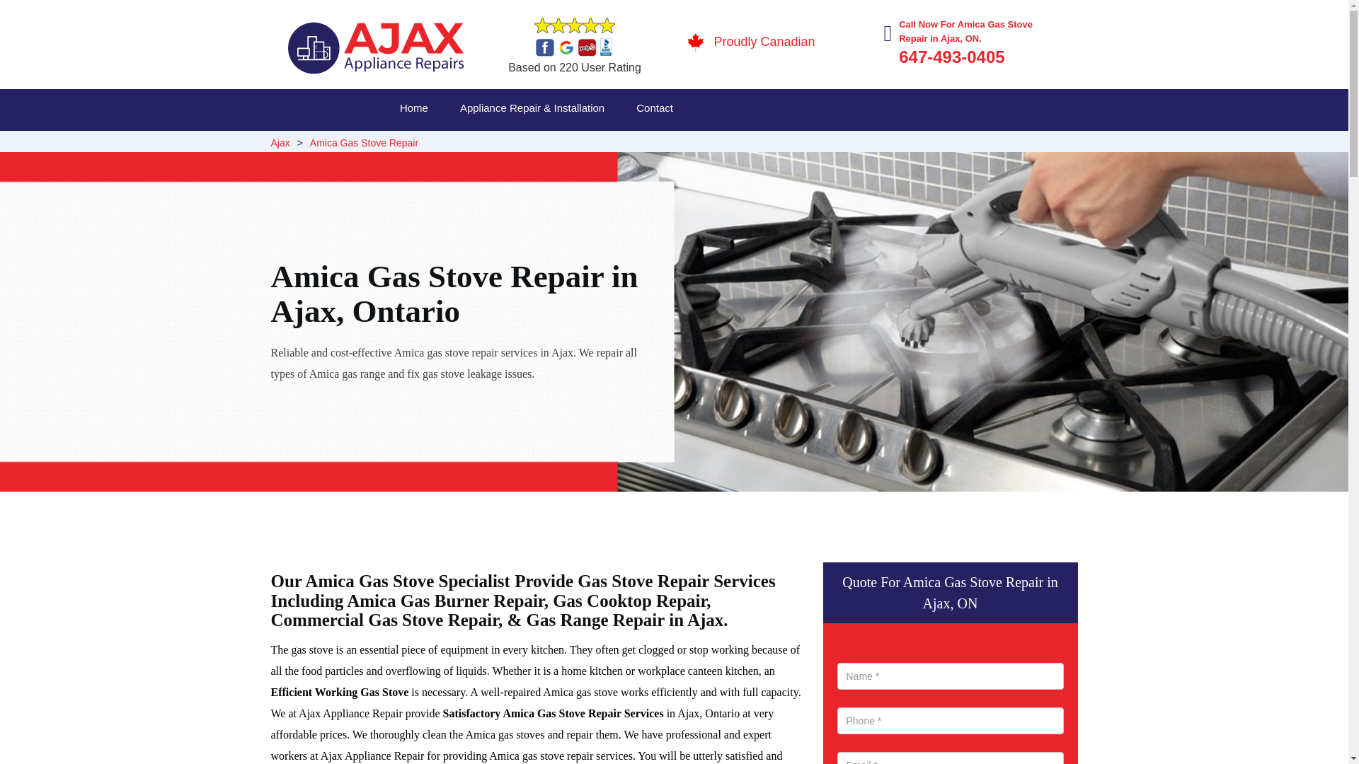  Describe the element at coordinates (280, 143) in the screenshot. I see `Ajax` at that location.